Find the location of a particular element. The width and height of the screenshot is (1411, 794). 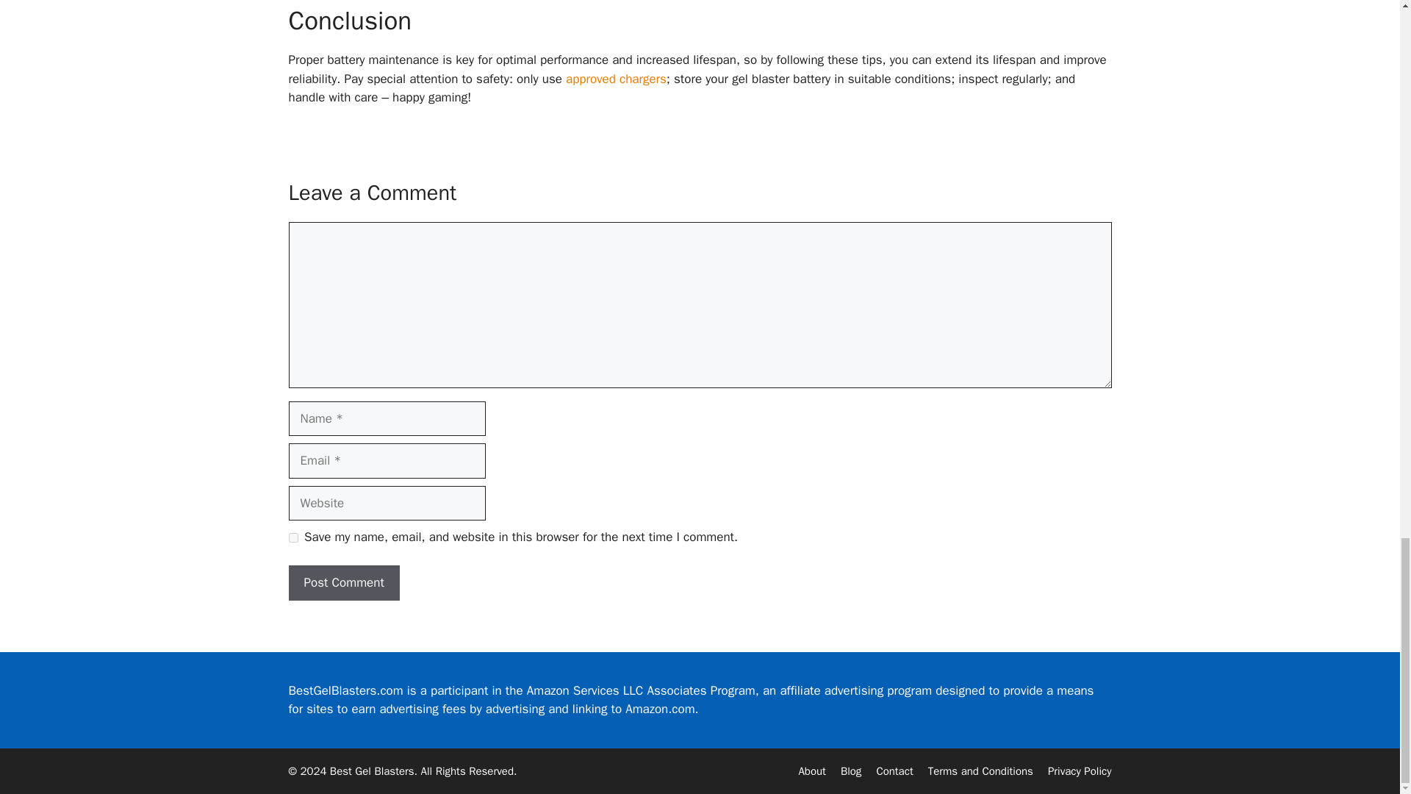

Contact is located at coordinates (894, 771).